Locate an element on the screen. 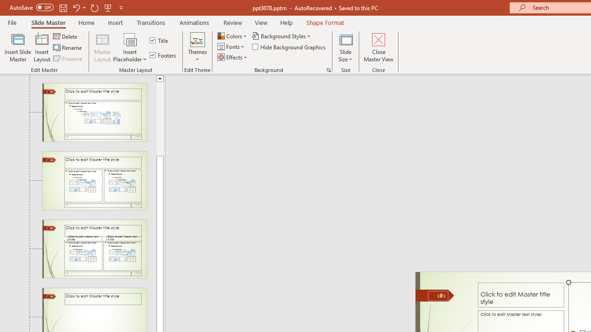 The width and height of the screenshot is (591, 332). Slide Size is located at coordinates (346, 47).